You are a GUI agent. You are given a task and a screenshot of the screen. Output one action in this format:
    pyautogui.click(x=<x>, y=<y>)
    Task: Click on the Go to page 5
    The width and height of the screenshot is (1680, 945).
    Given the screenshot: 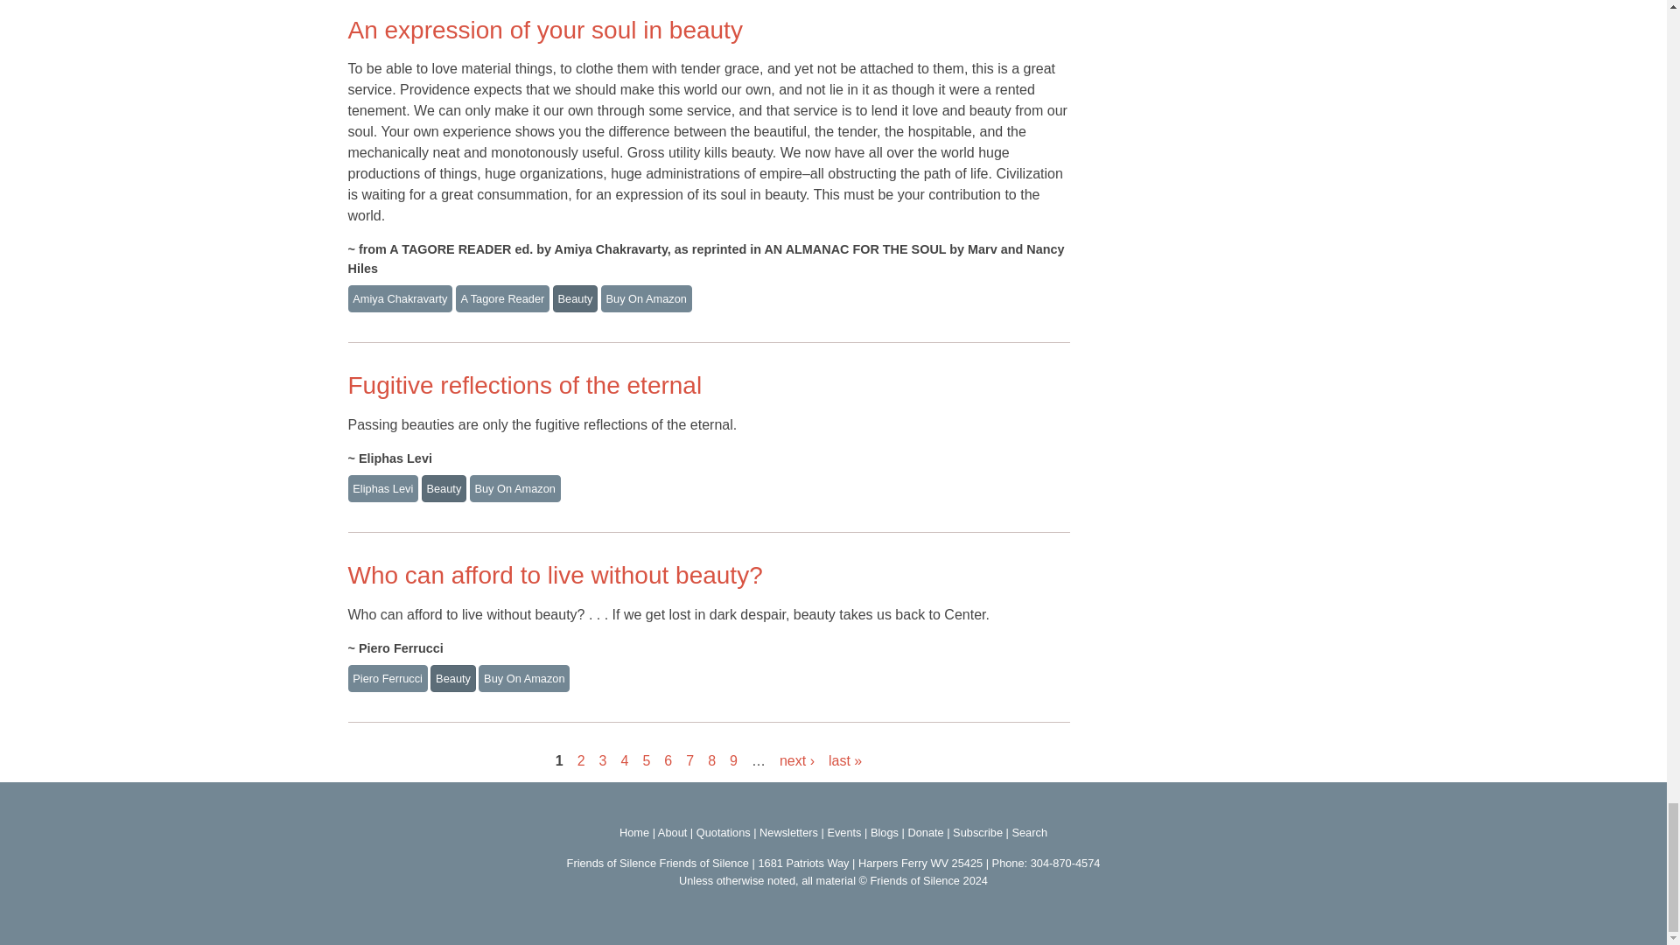 What is the action you would take?
    pyautogui.click(x=646, y=760)
    